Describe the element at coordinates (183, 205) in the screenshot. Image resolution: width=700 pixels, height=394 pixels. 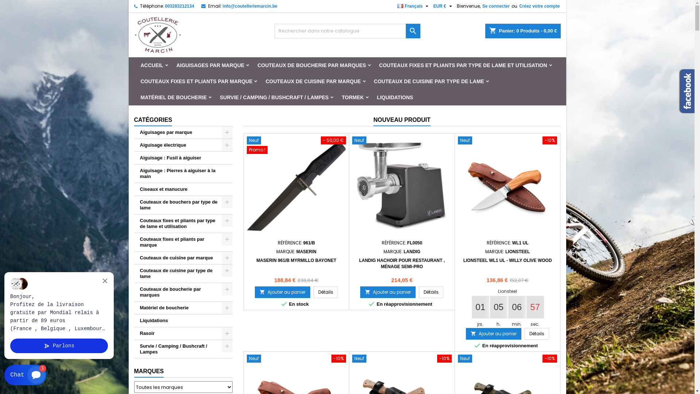
I see `Couteaux de bouchers par type de lame` at that location.